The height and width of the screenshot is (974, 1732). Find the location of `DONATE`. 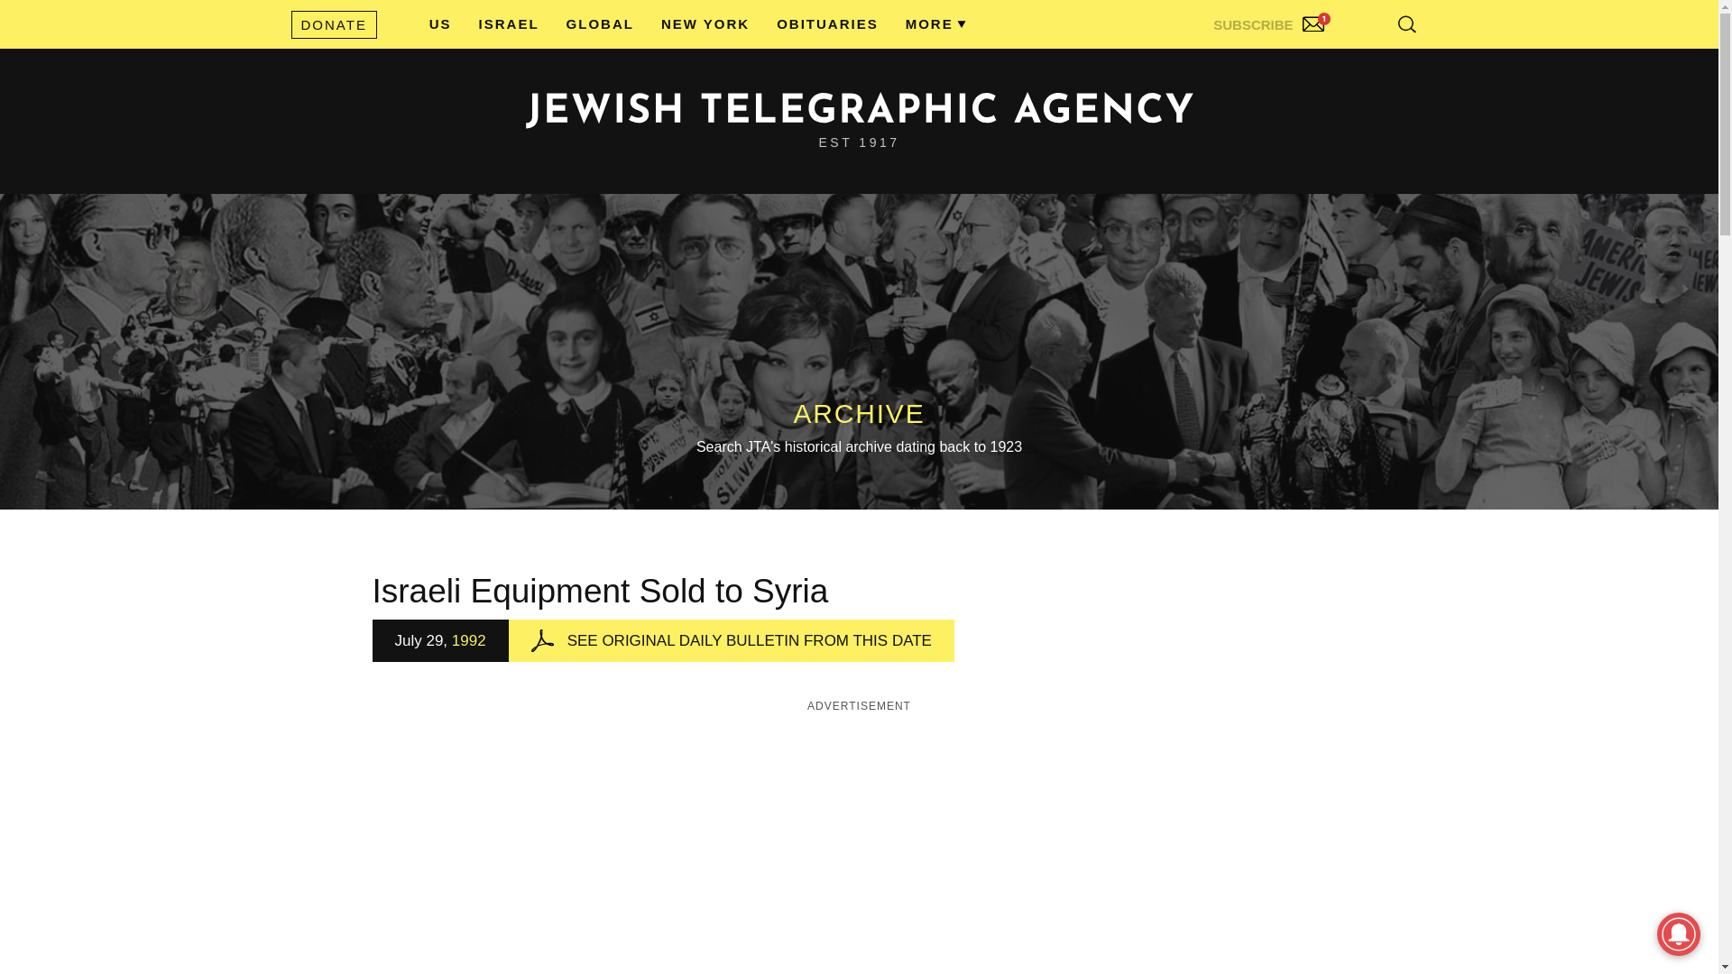

DONATE is located at coordinates (333, 24).